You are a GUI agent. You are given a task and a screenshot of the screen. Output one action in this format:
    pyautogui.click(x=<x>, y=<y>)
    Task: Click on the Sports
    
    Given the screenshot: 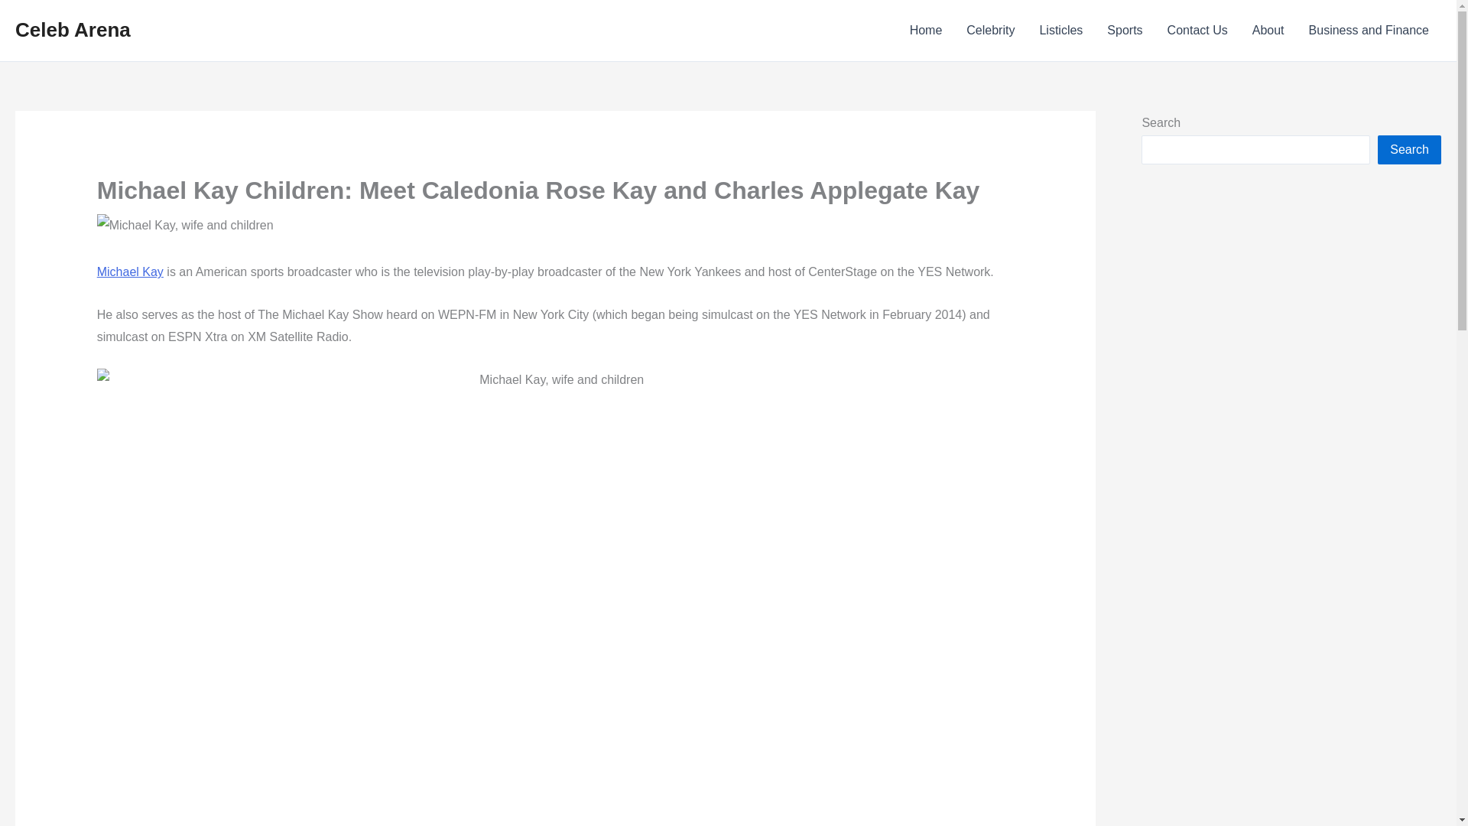 What is the action you would take?
    pyautogui.click(x=1124, y=31)
    